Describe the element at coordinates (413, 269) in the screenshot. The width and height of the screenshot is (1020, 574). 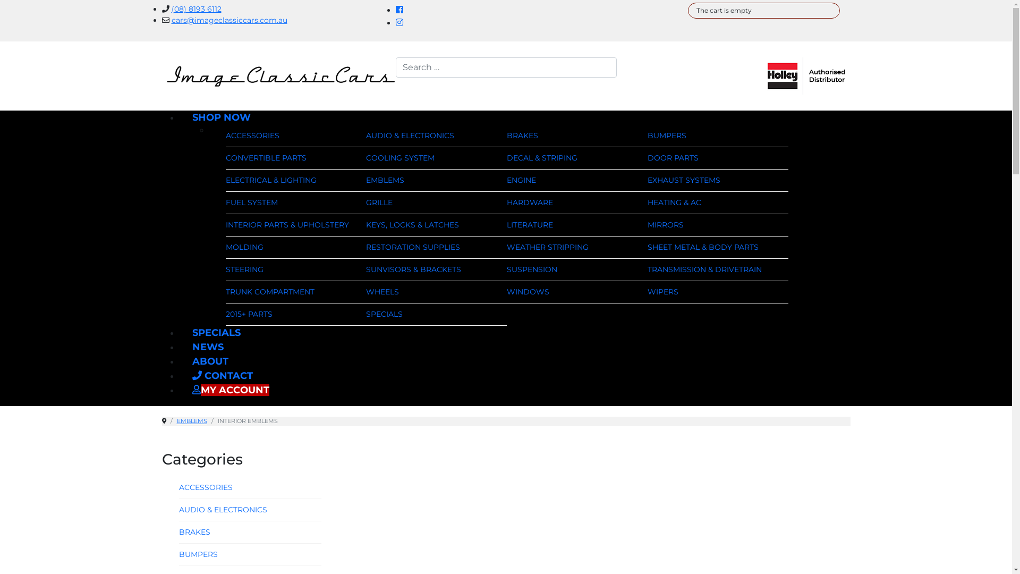
I see `SUNVISORS & BRACKETS` at that location.